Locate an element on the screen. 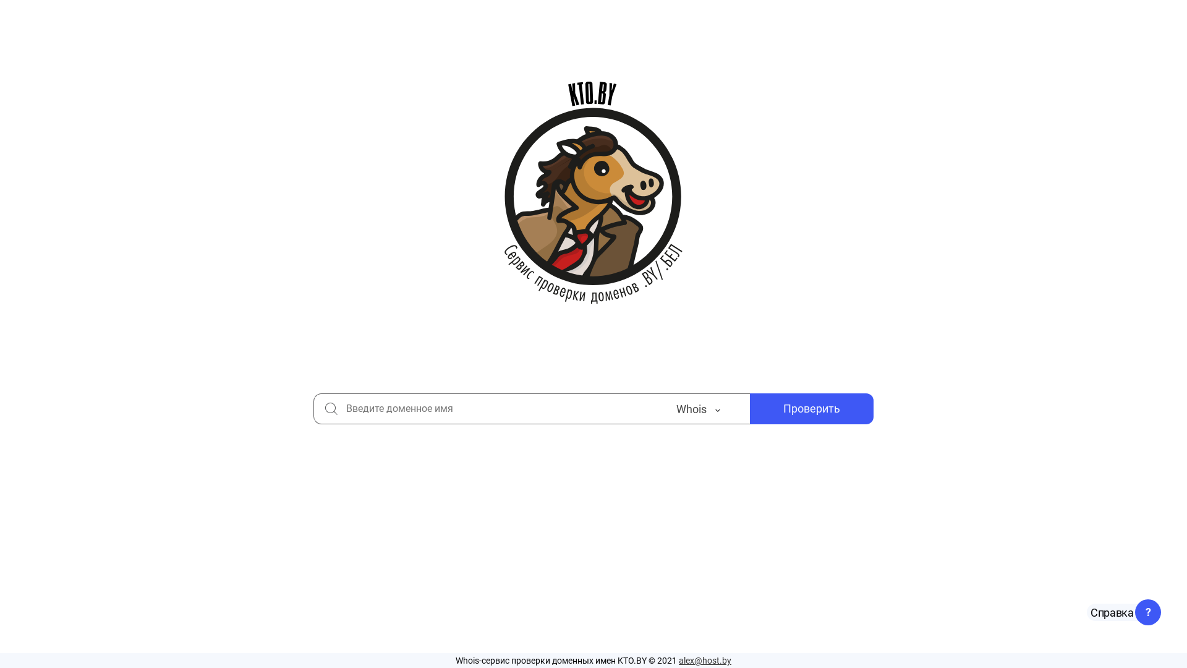 Image resolution: width=1187 pixels, height=668 pixels. alex@host.by is located at coordinates (705, 661).